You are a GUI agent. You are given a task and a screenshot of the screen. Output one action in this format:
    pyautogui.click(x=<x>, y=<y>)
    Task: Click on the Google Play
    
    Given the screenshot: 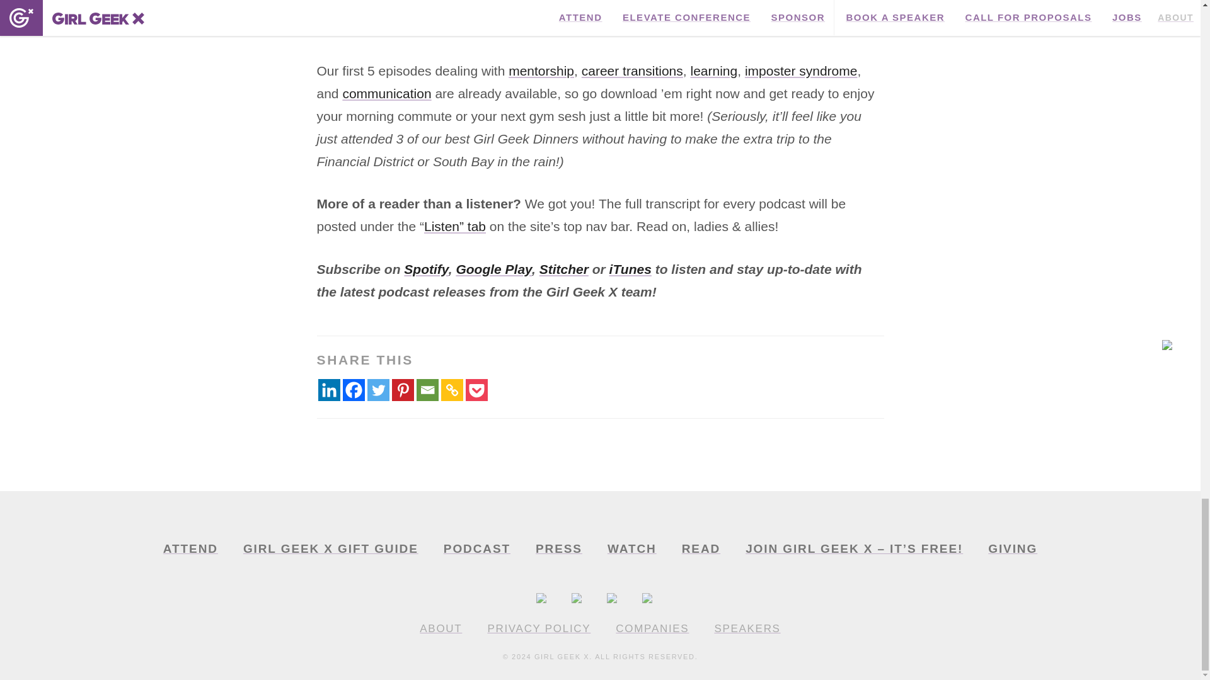 What is the action you would take?
    pyautogui.click(x=494, y=268)
    